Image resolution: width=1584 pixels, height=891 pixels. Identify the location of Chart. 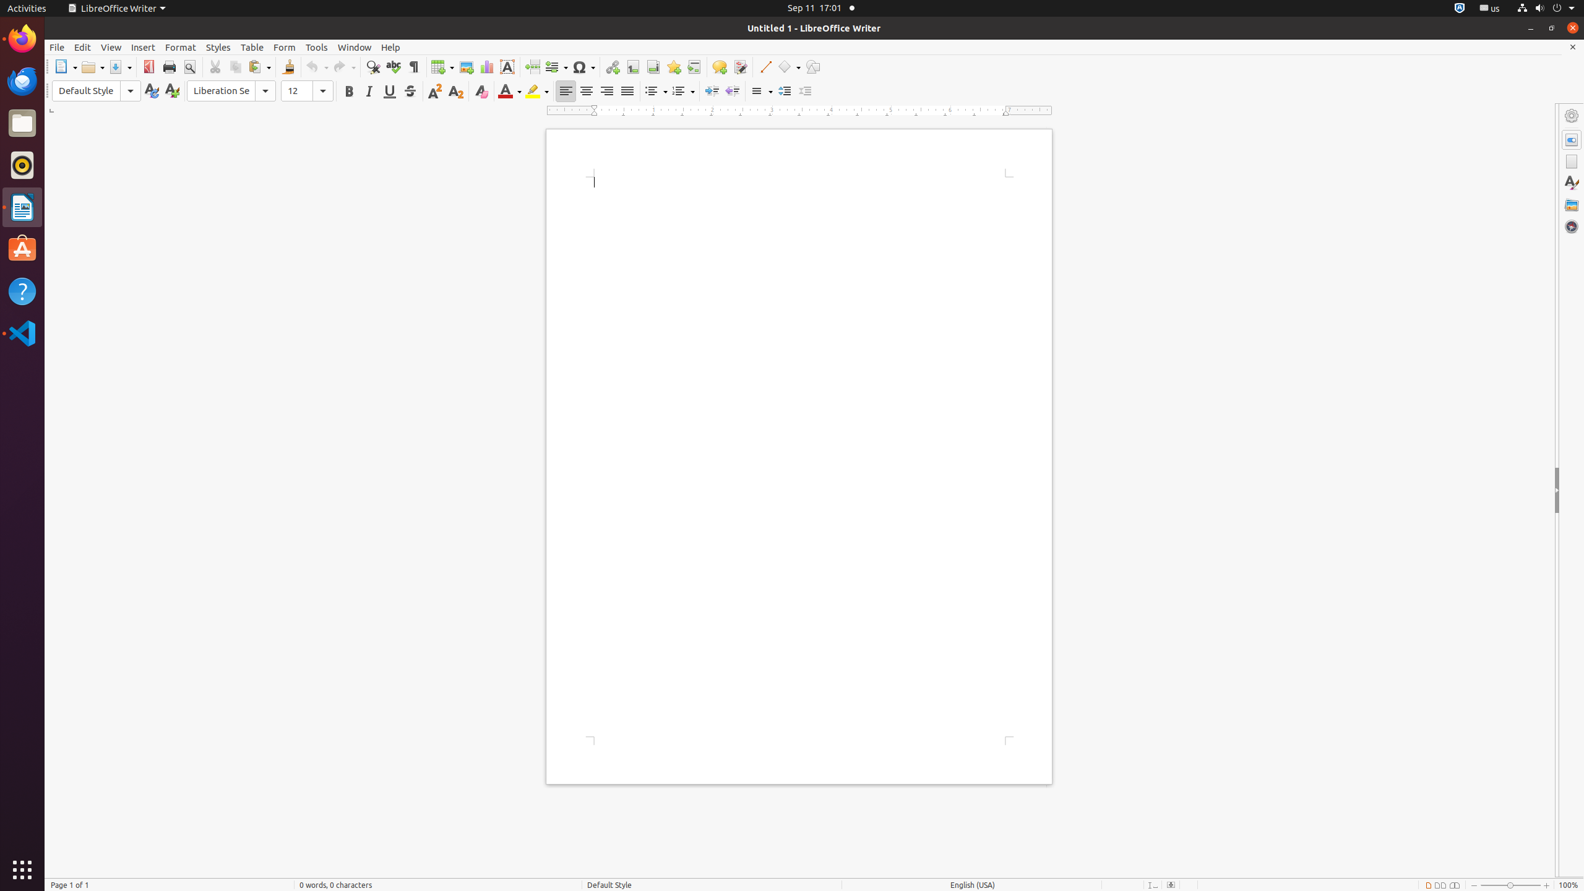
(486, 67).